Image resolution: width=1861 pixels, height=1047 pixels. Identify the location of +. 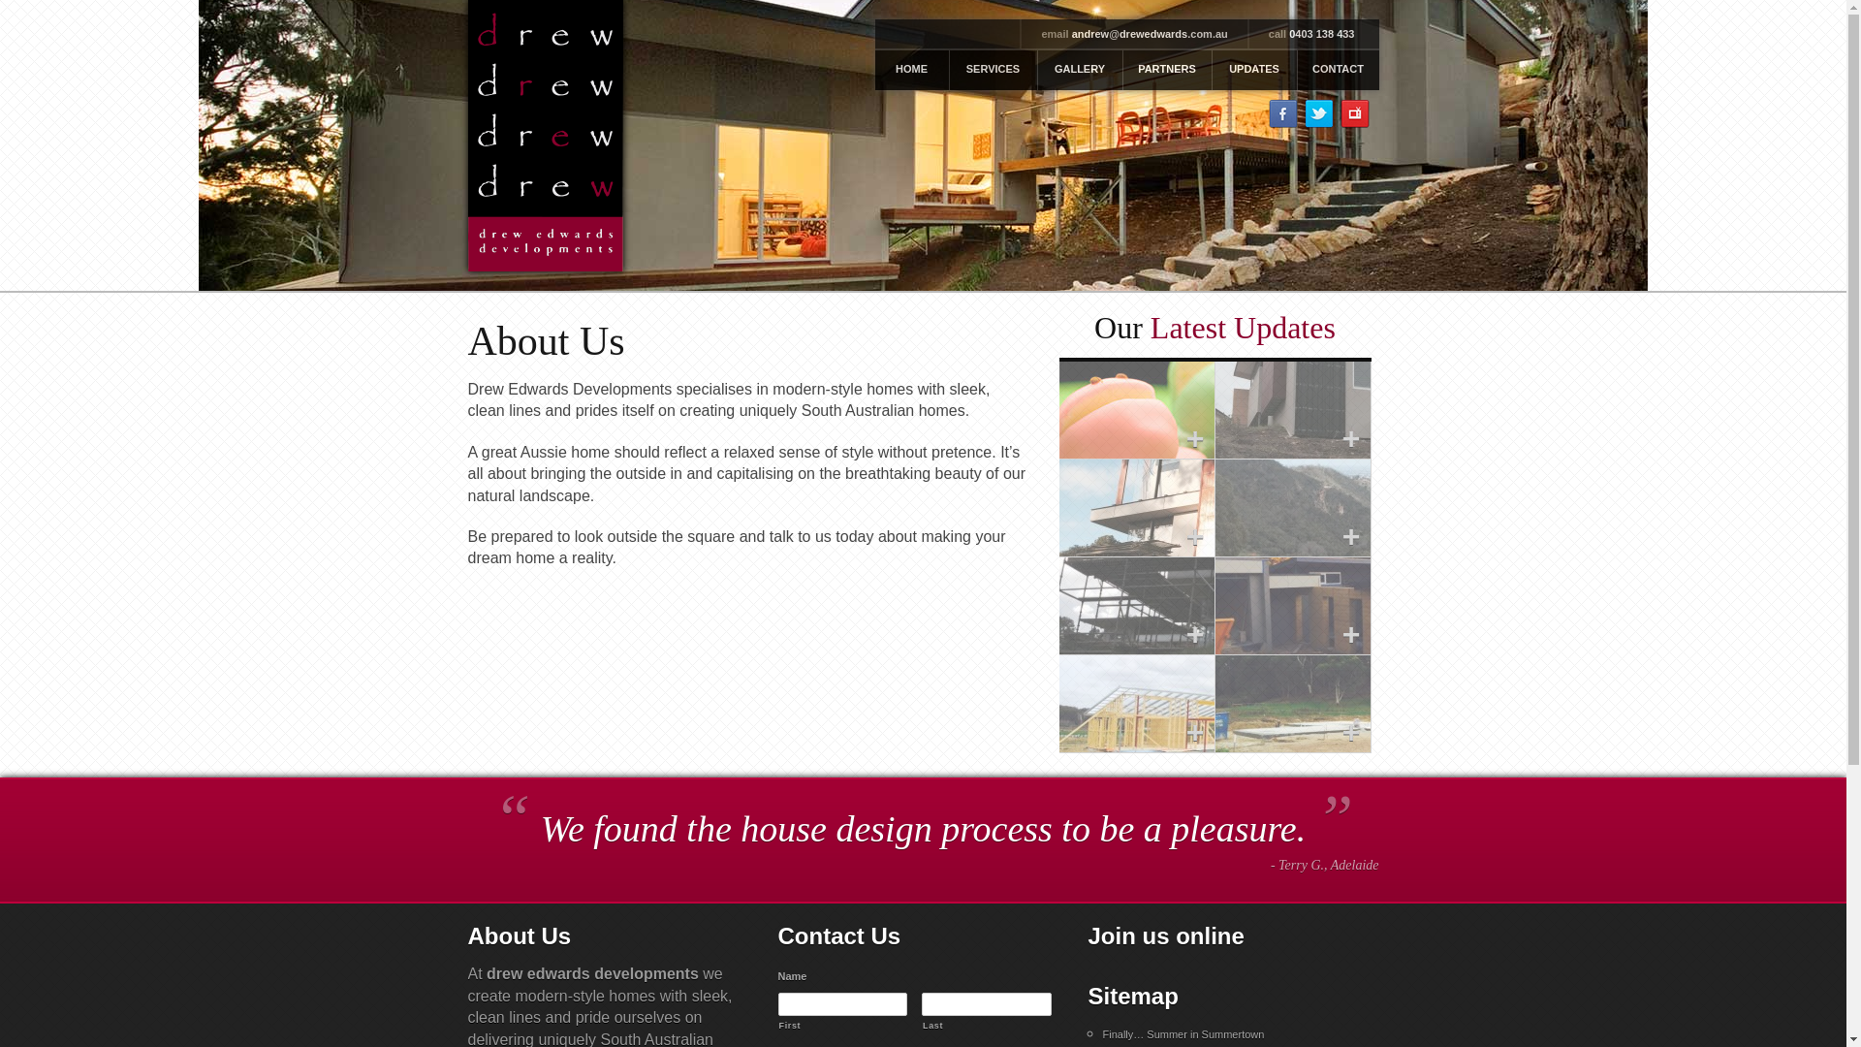
(1293, 704).